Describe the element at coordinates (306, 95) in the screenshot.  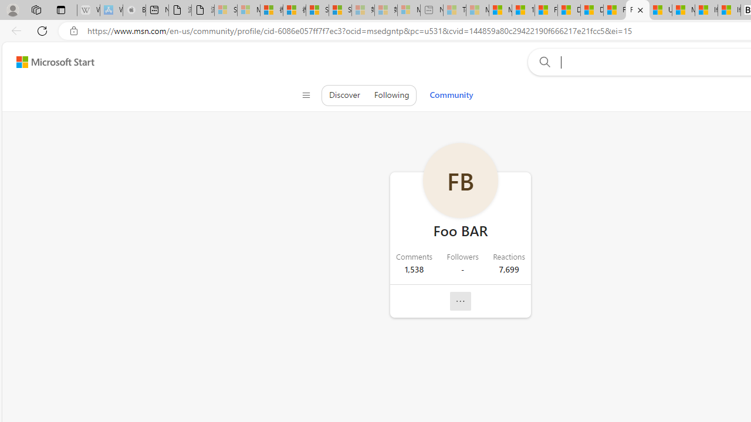
I see `Class: control icon-only` at that location.